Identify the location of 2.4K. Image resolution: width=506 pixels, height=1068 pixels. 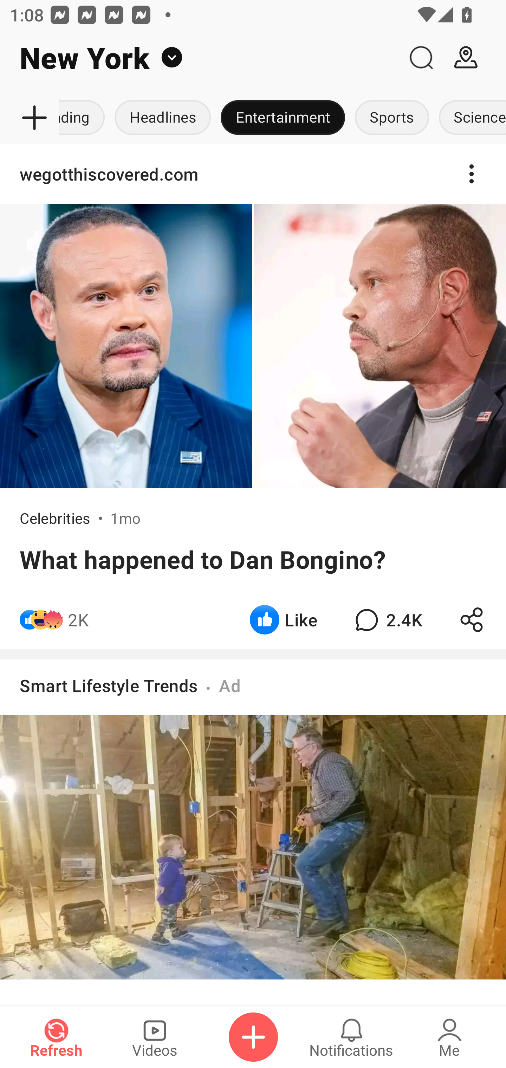
(387, 620).